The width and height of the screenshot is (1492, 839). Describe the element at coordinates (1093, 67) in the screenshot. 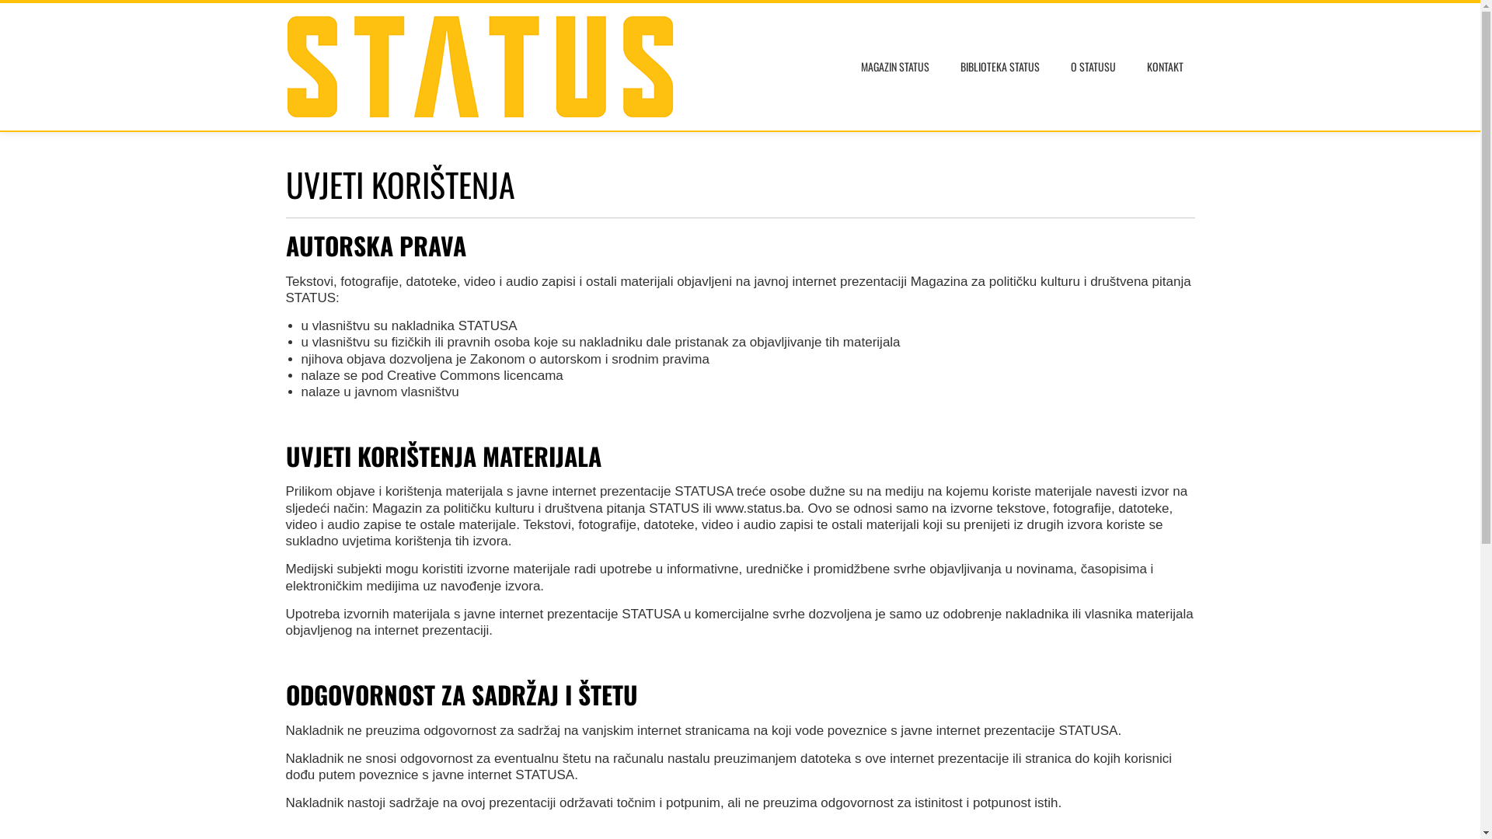

I see `O STATUSU` at that location.